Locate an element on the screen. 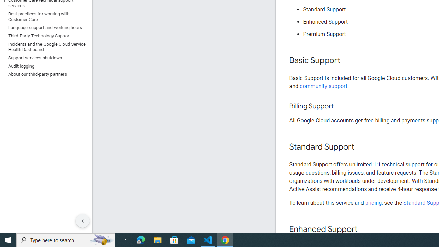  Best practices for working with Customer Care is located at coordinates (45, 16).